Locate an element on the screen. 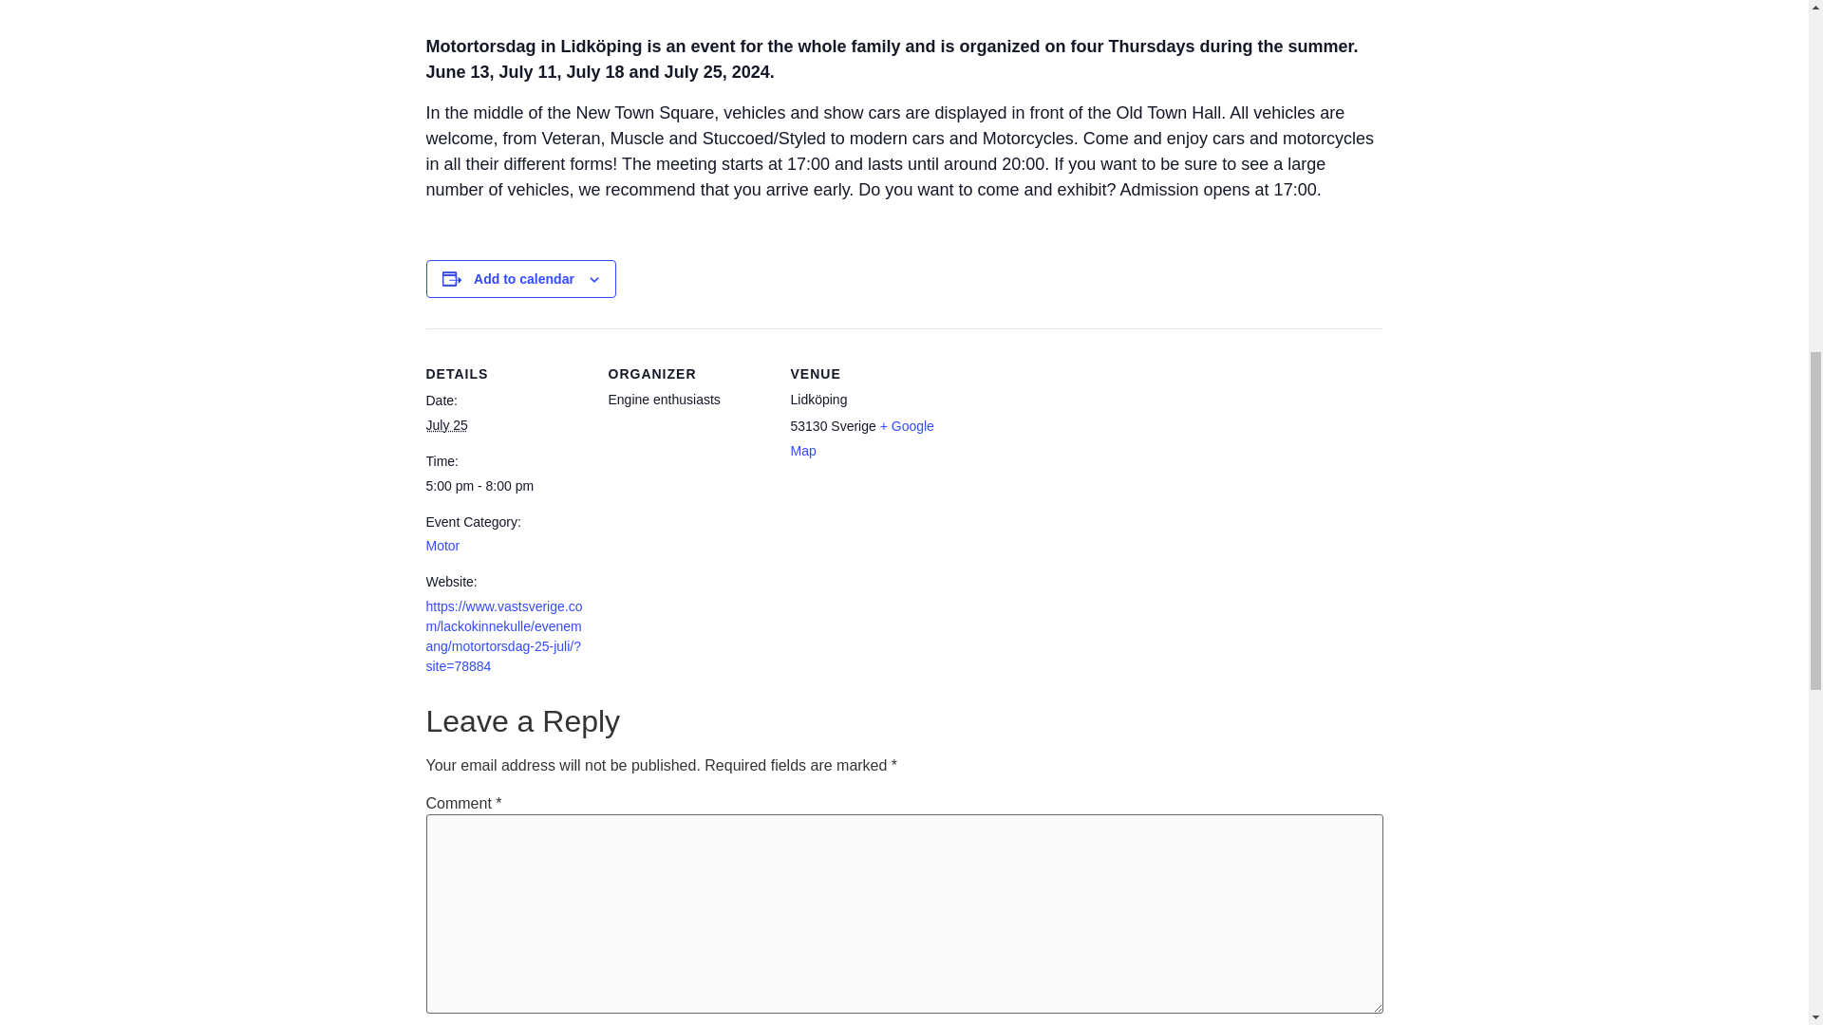 The image size is (1823, 1025). Add to calendar is located at coordinates (524, 279).